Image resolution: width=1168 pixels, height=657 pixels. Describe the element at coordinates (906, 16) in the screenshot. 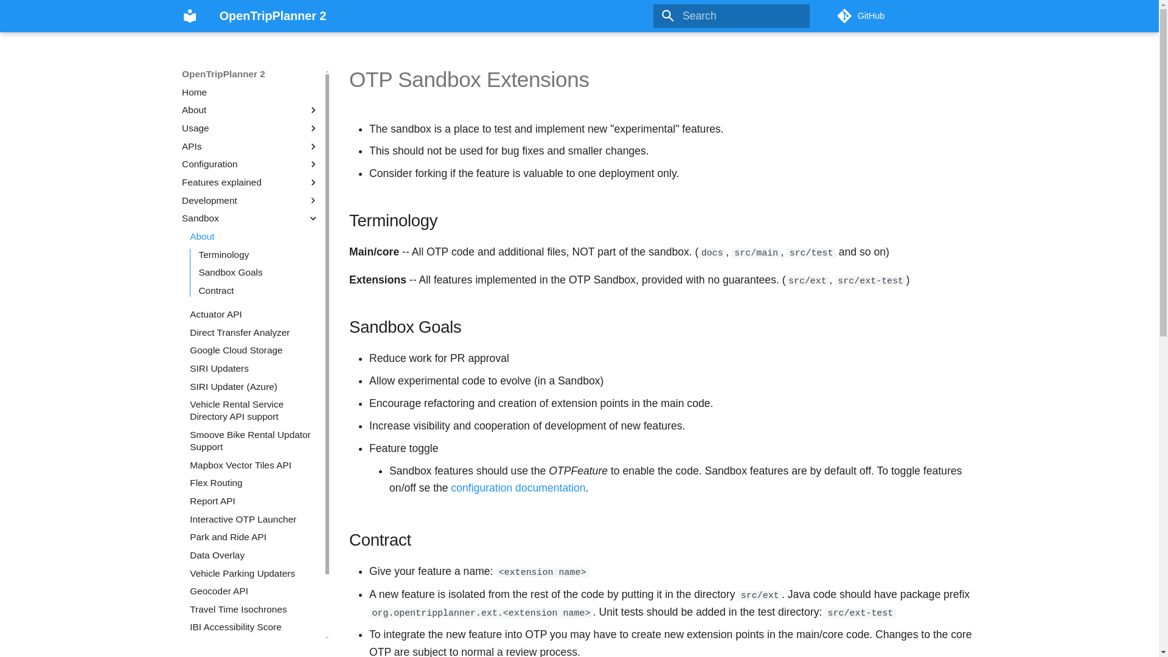

I see `Go to repository` at that location.